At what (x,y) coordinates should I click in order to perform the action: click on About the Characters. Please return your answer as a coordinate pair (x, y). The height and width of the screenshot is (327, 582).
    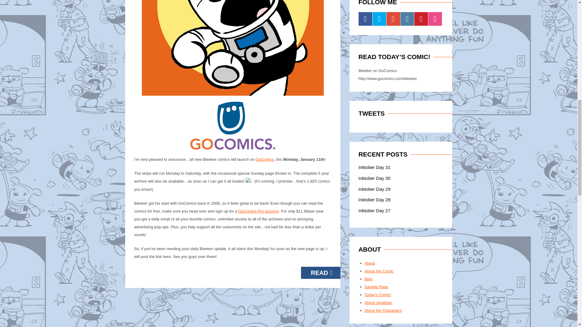
    Looking at the image, I should click on (383, 310).